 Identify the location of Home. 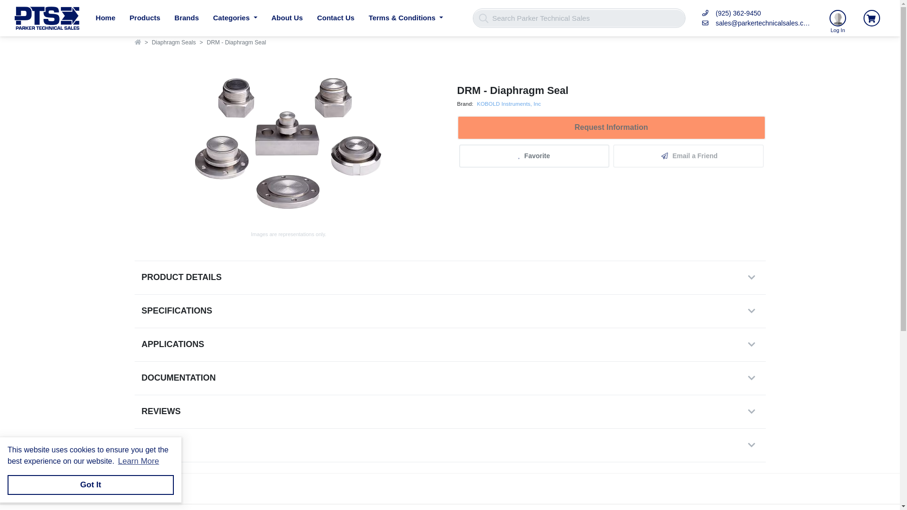
(106, 18).